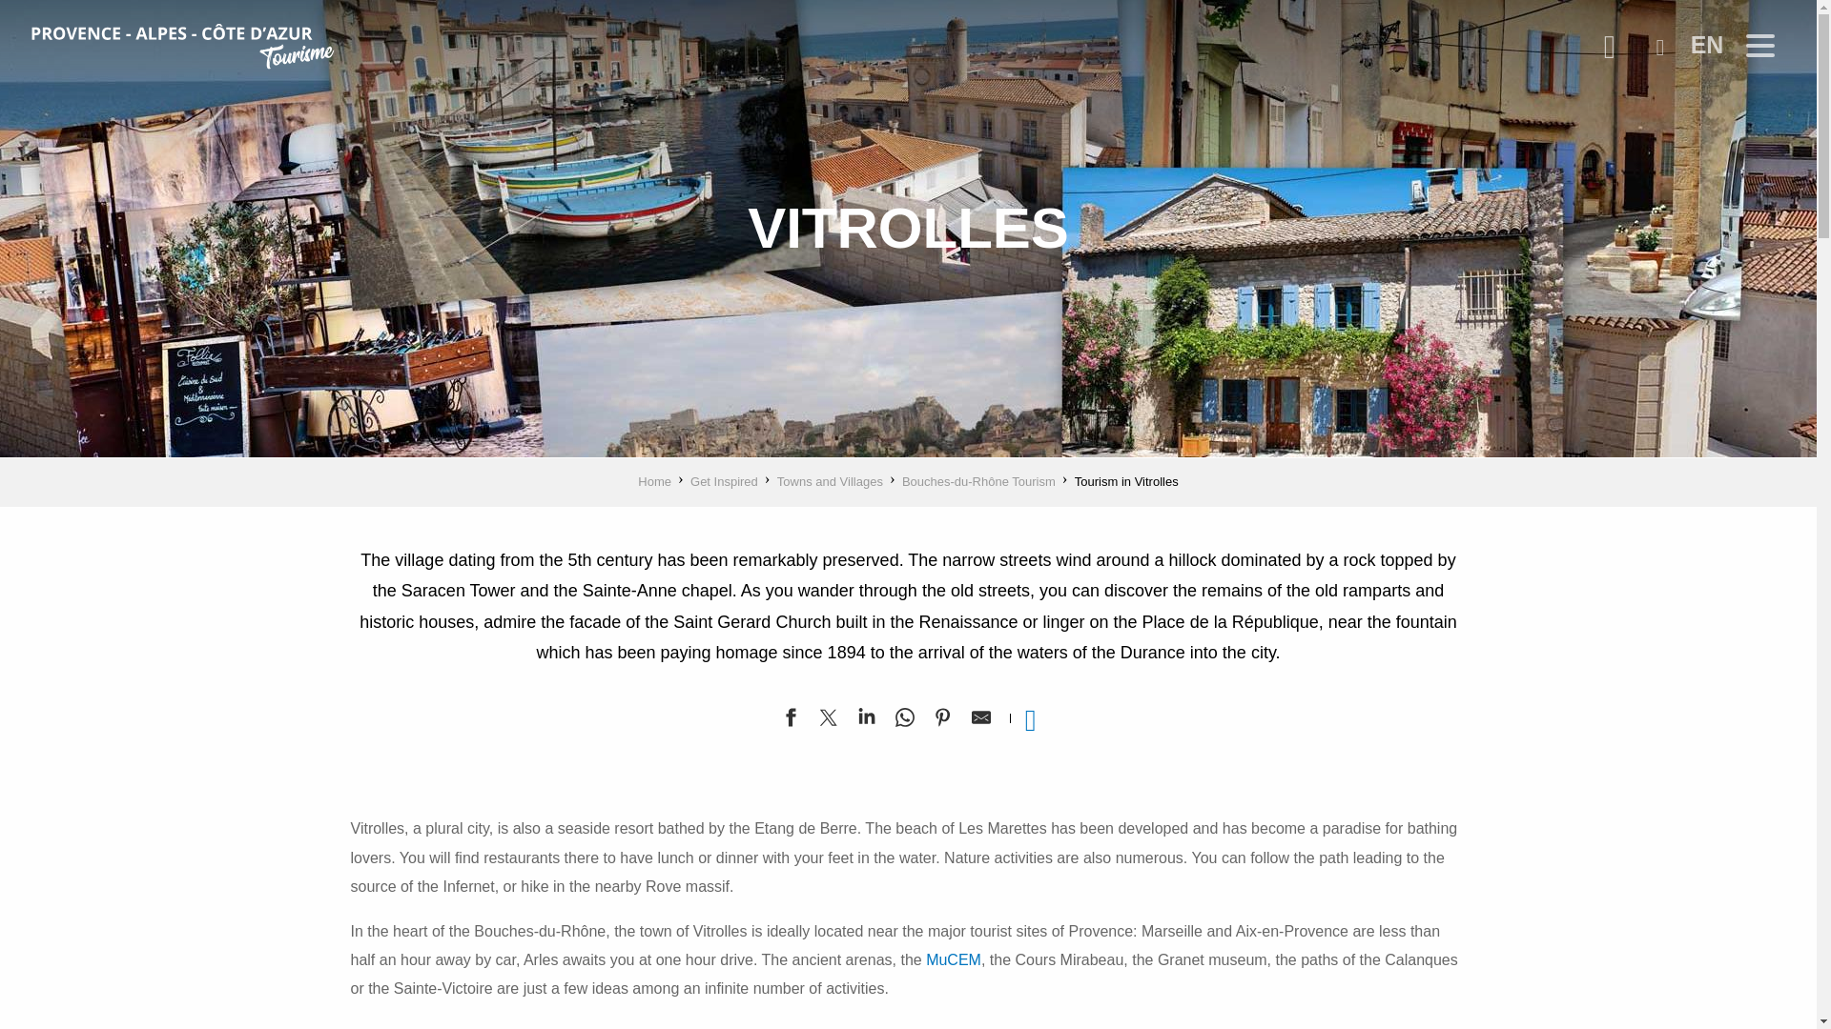  I want to click on MuCEM, so click(954, 960).